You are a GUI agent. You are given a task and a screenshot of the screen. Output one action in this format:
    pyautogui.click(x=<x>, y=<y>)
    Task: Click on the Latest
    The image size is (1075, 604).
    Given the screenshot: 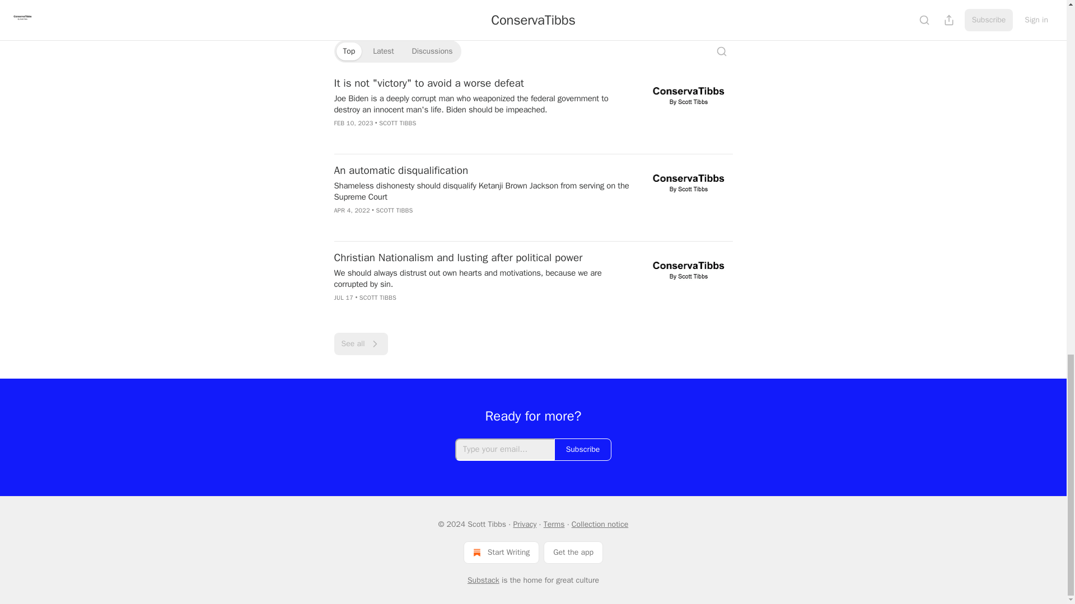 What is the action you would take?
    pyautogui.click(x=383, y=51)
    